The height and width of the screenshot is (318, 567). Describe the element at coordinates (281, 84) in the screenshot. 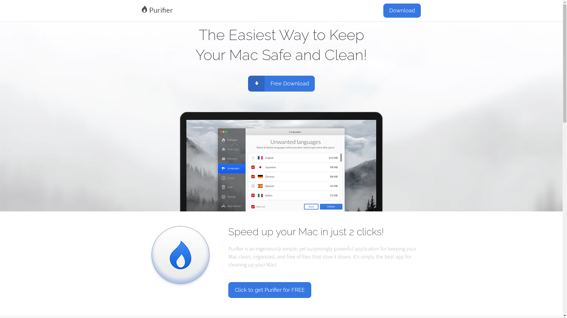

I see `Free Download` at that location.